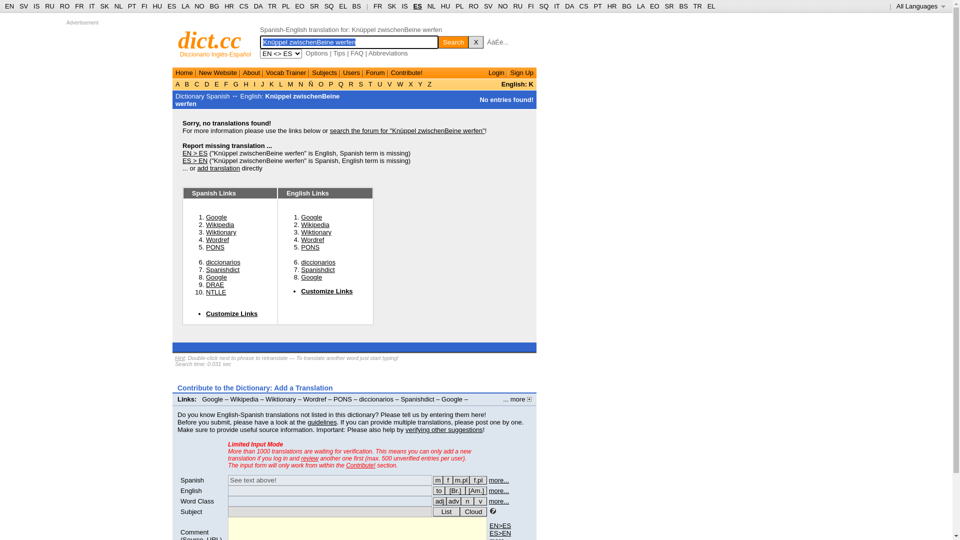 This screenshot has height=540, width=960. What do you see at coordinates (473, 512) in the screenshot?
I see `Cloud` at bounding box center [473, 512].